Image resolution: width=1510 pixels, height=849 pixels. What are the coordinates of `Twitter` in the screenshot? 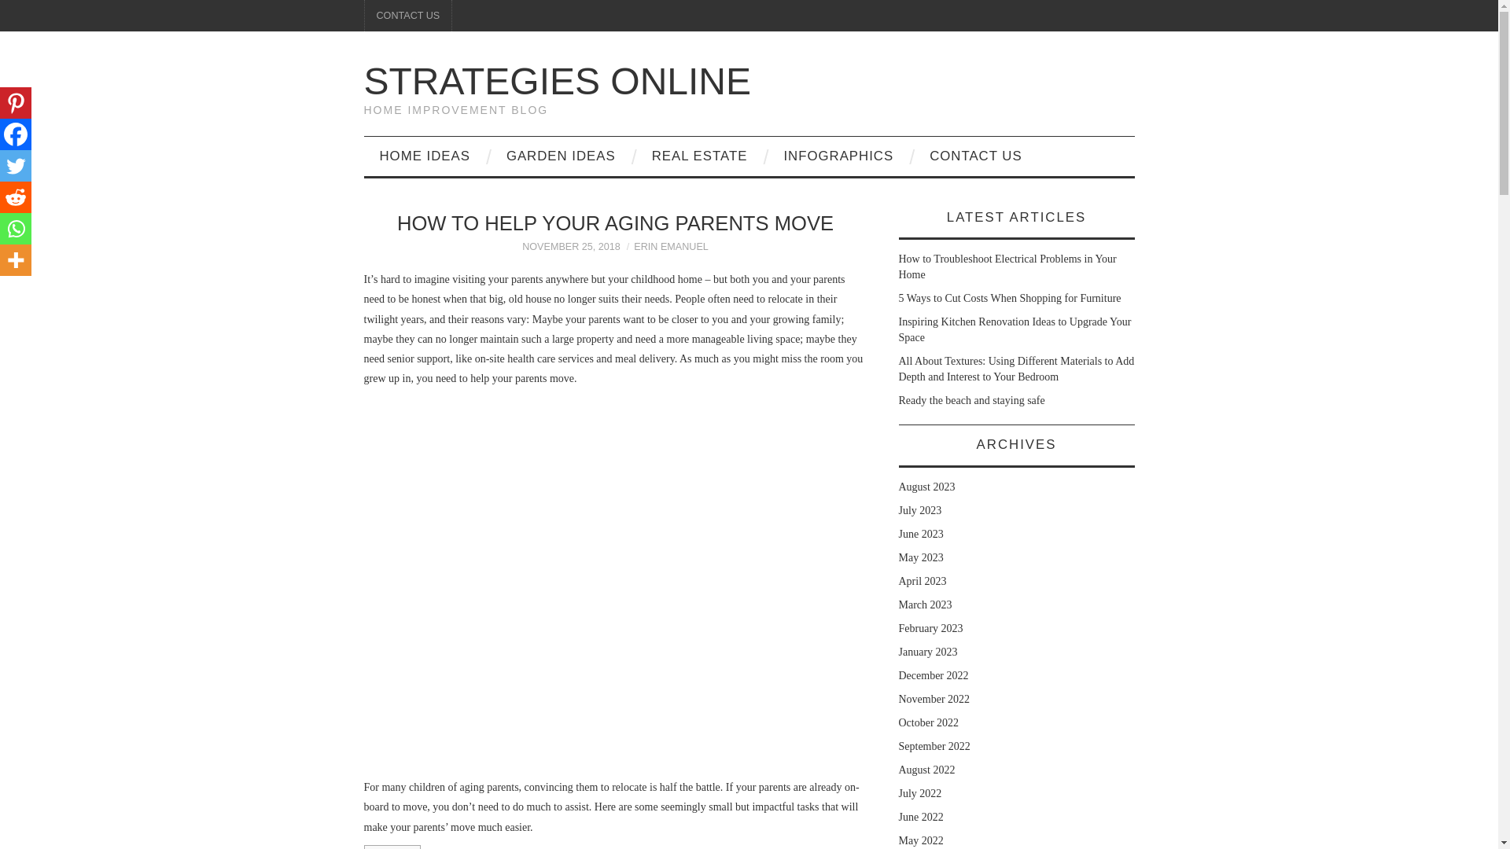 It's located at (16, 166).